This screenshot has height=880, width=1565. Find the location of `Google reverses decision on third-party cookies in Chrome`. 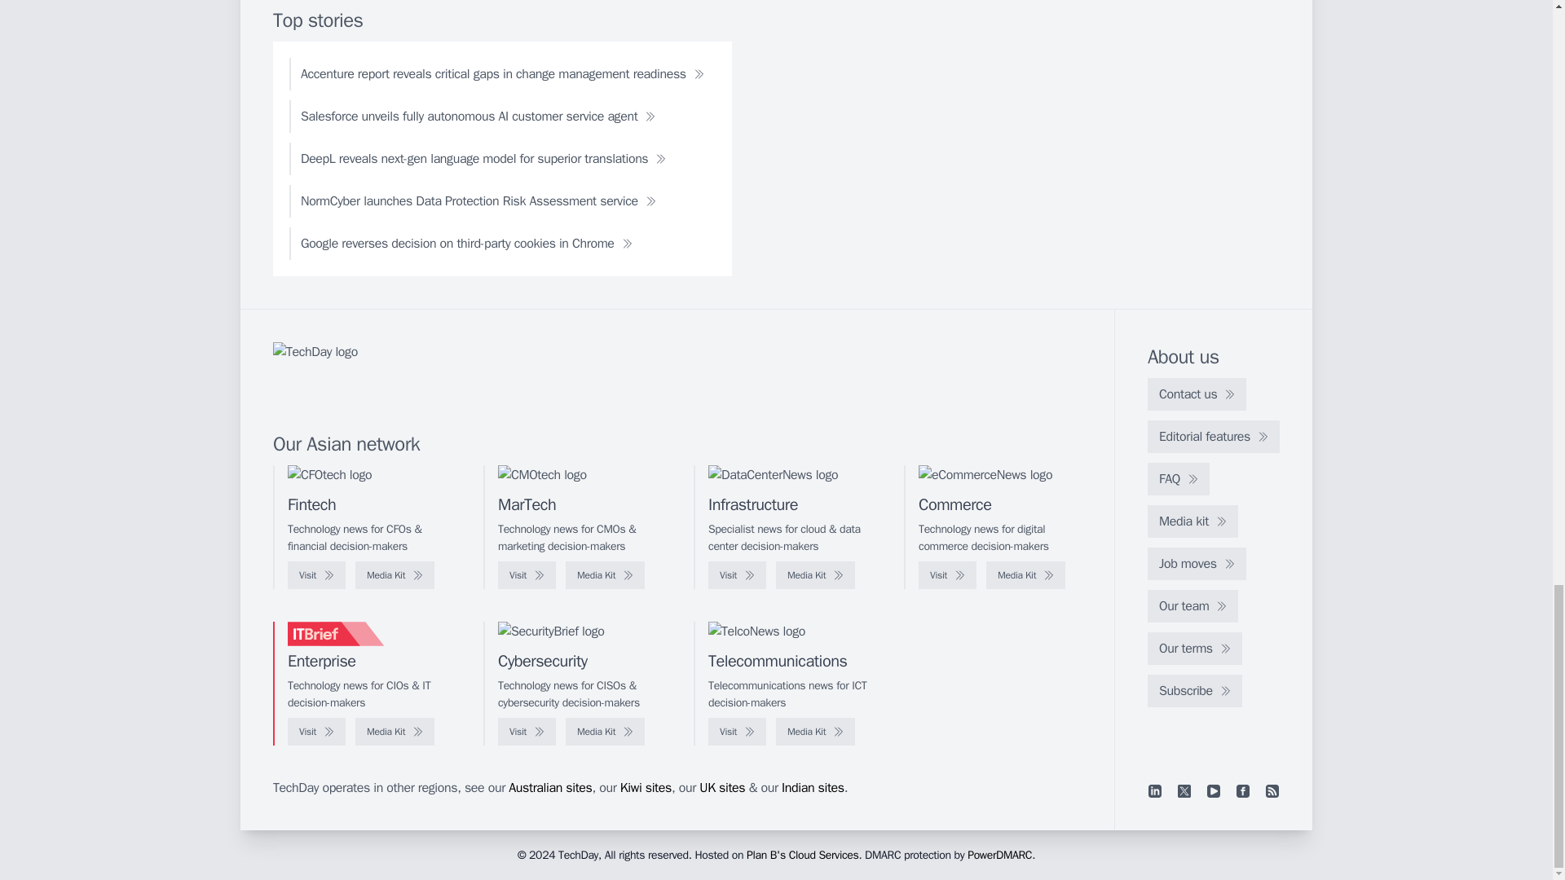

Google reverses decision on third-party cookies in Chrome is located at coordinates (466, 243).